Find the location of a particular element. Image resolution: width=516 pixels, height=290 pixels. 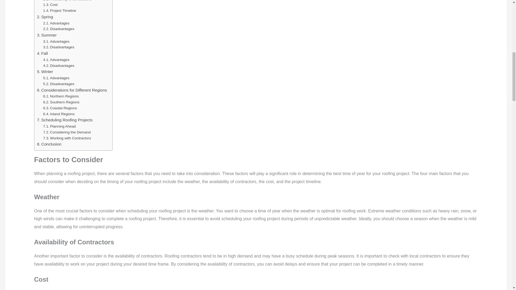

Summer is located at coordinates (47, 35).